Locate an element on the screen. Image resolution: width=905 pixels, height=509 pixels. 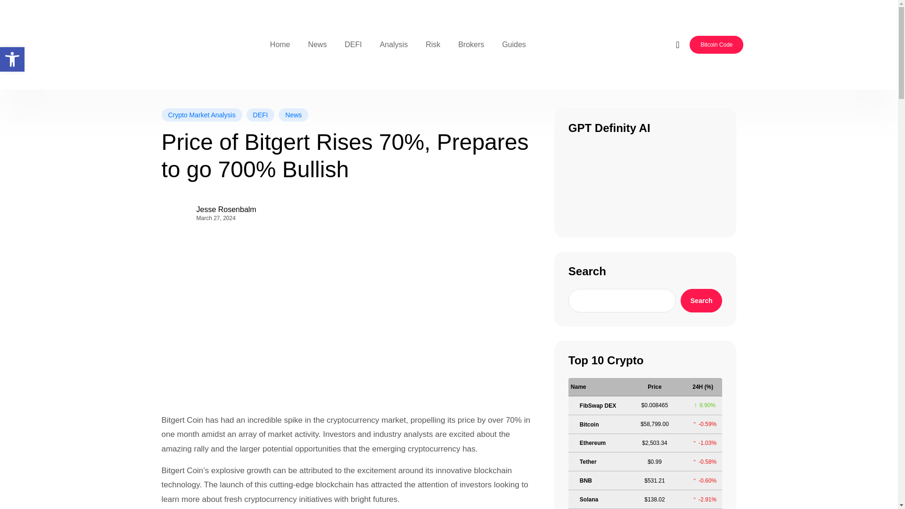
Risk is located at coordinates (433, 44).